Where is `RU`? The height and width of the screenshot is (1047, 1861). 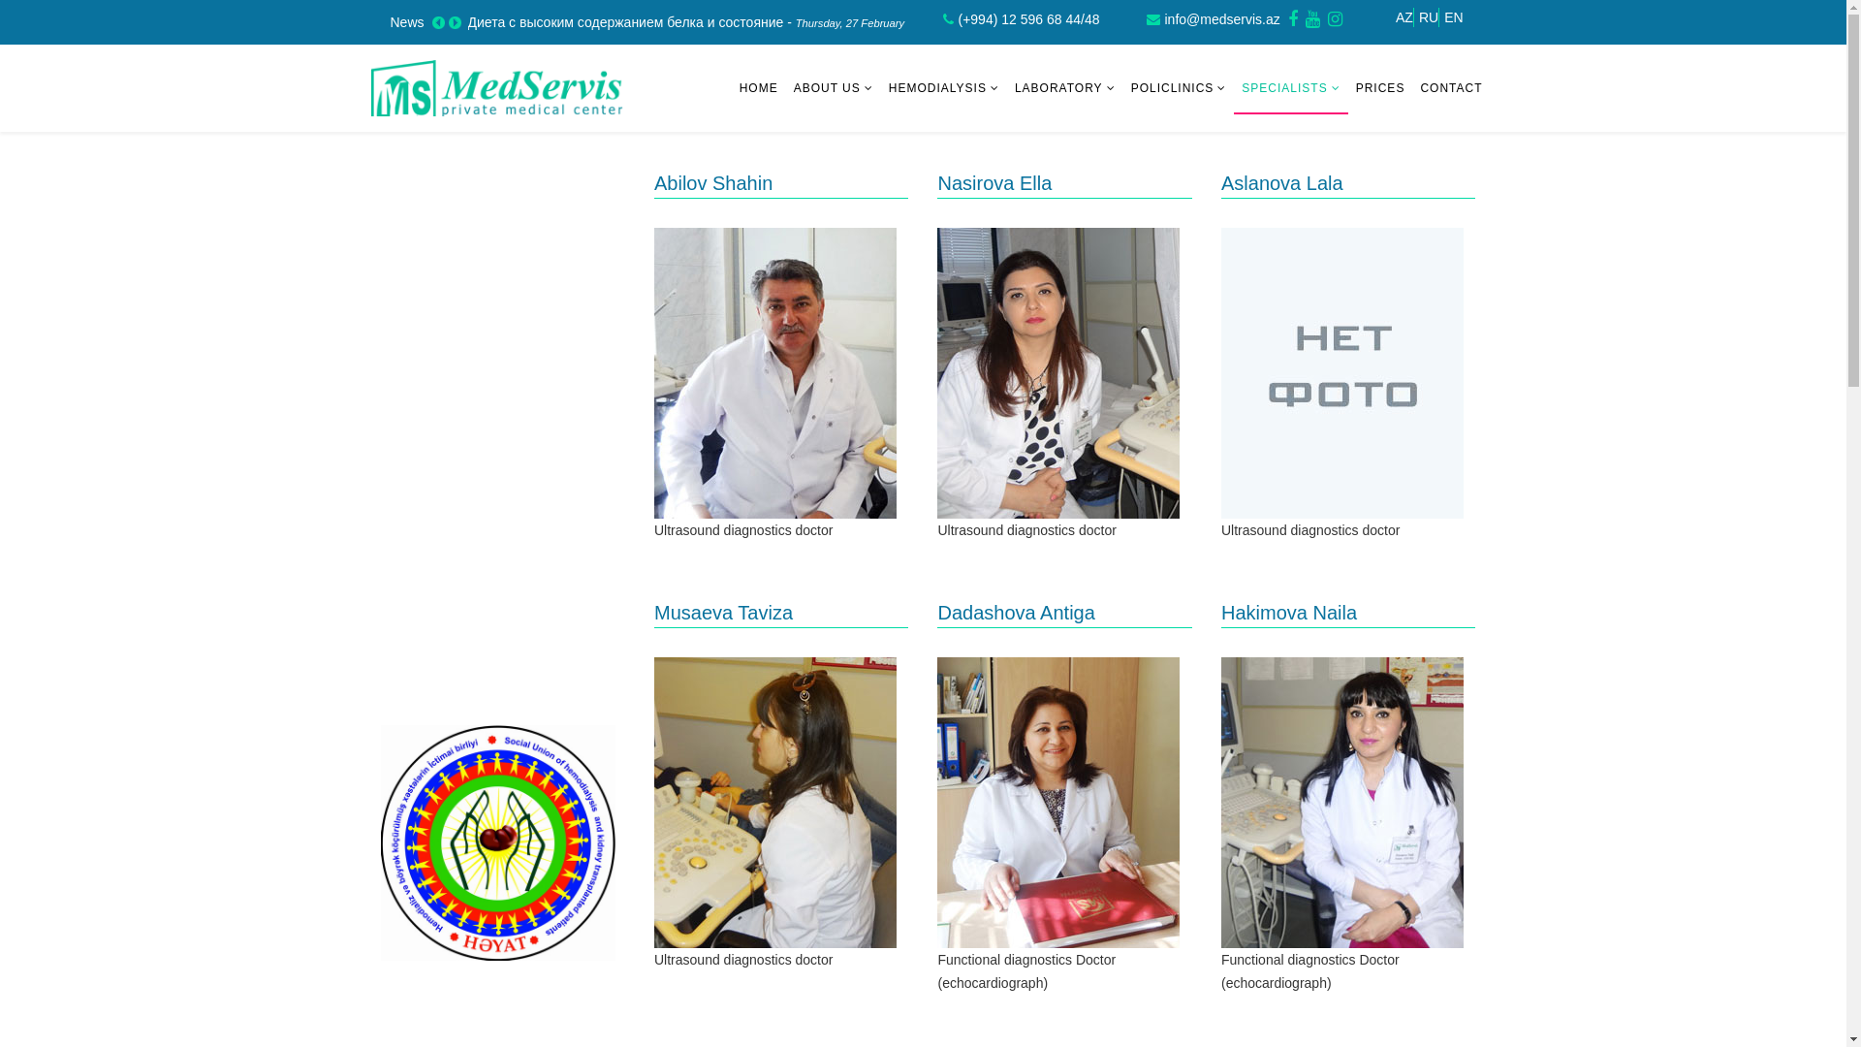 RU is located at coordinates (1429, 17).